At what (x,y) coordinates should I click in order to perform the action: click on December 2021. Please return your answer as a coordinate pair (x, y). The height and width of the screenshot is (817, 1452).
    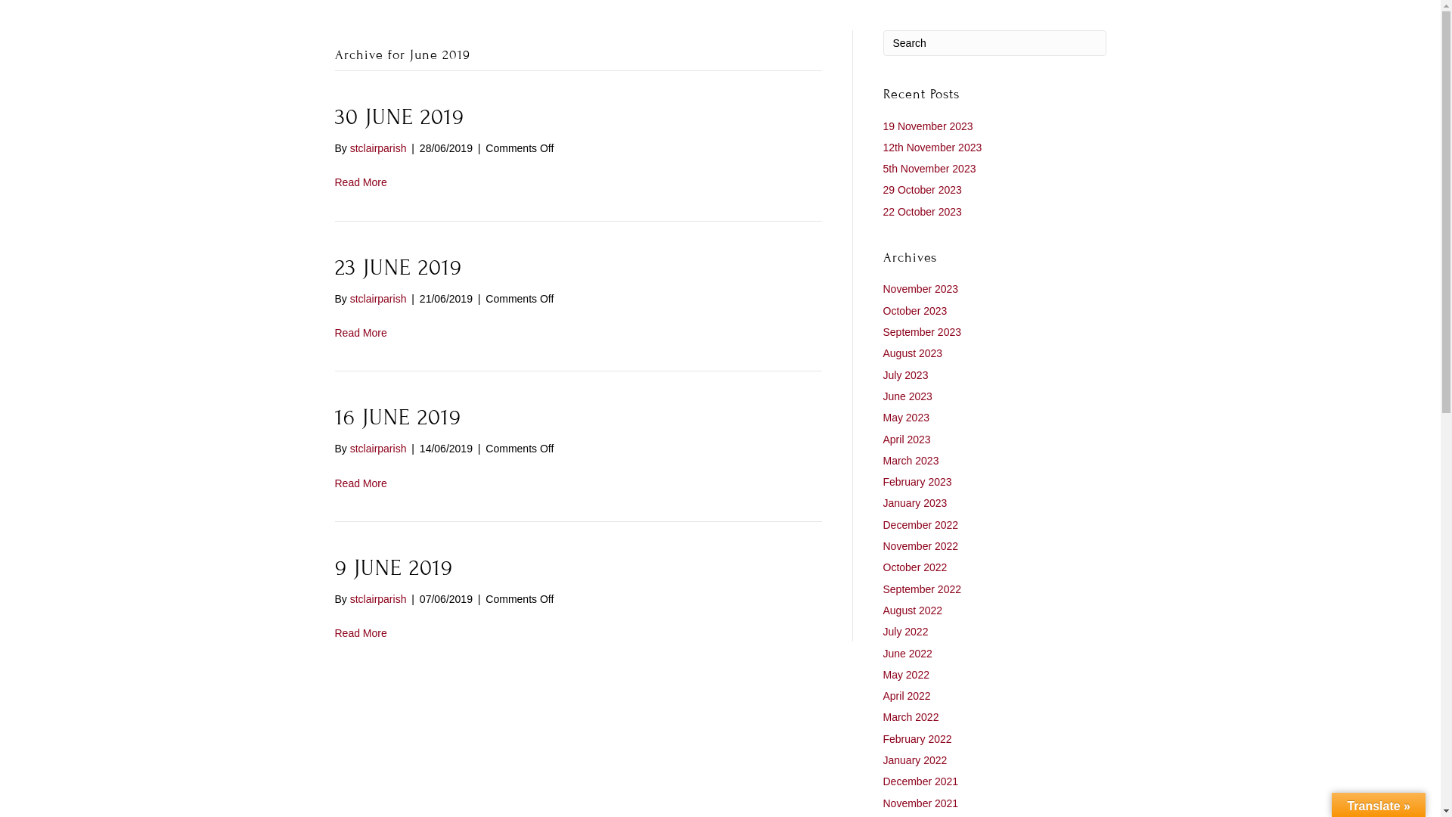
    Looking at the image, I should click on (921, 781).